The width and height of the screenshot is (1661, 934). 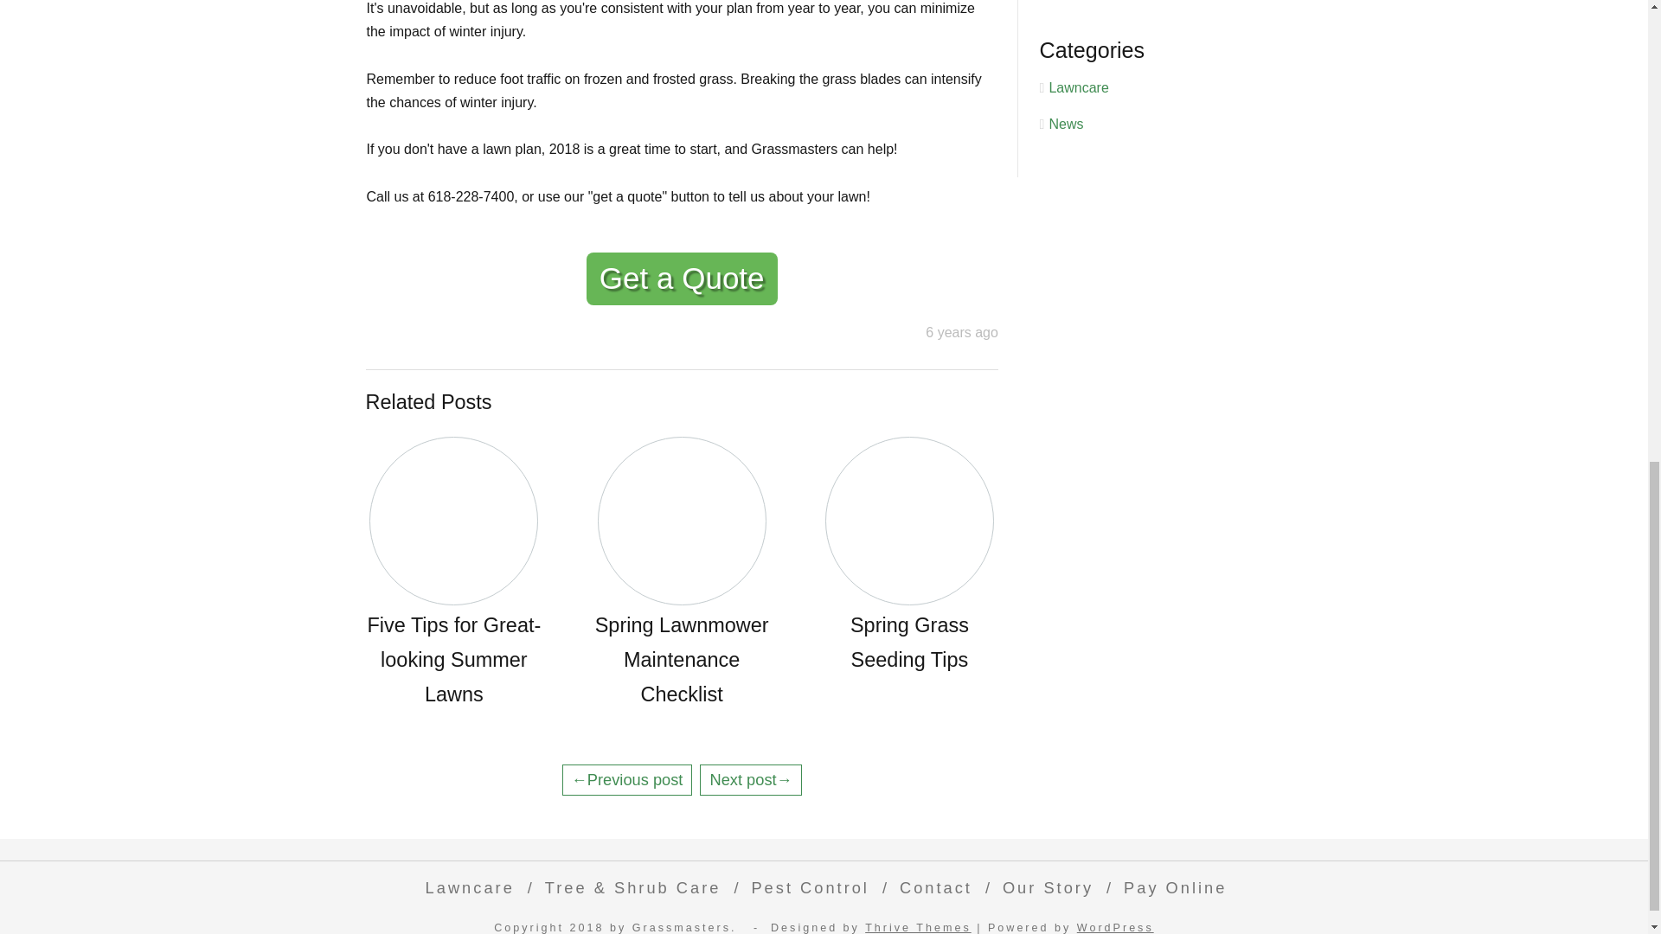 I want to click on Our Story, so click(x=1043, y=887).